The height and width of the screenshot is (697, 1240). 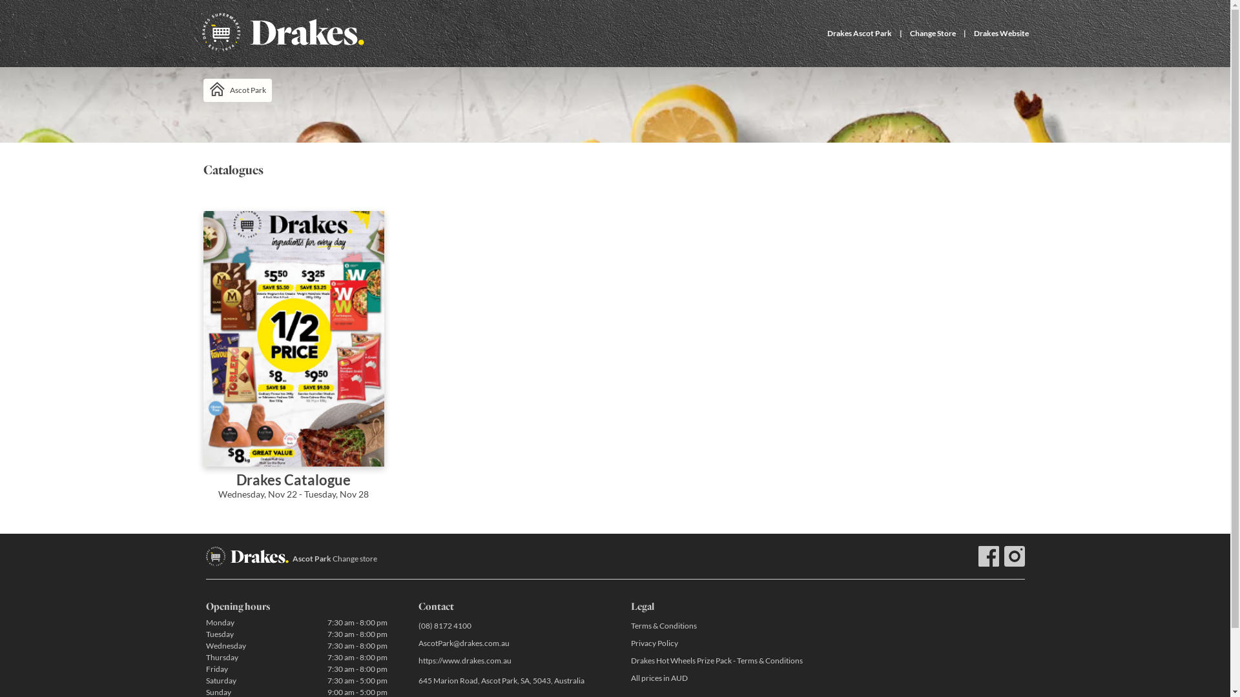 I want to click on Drakes Catalogue
Wednesday, Nov 22 - Tuesday, Nov 28, so click(x=293, y=365).